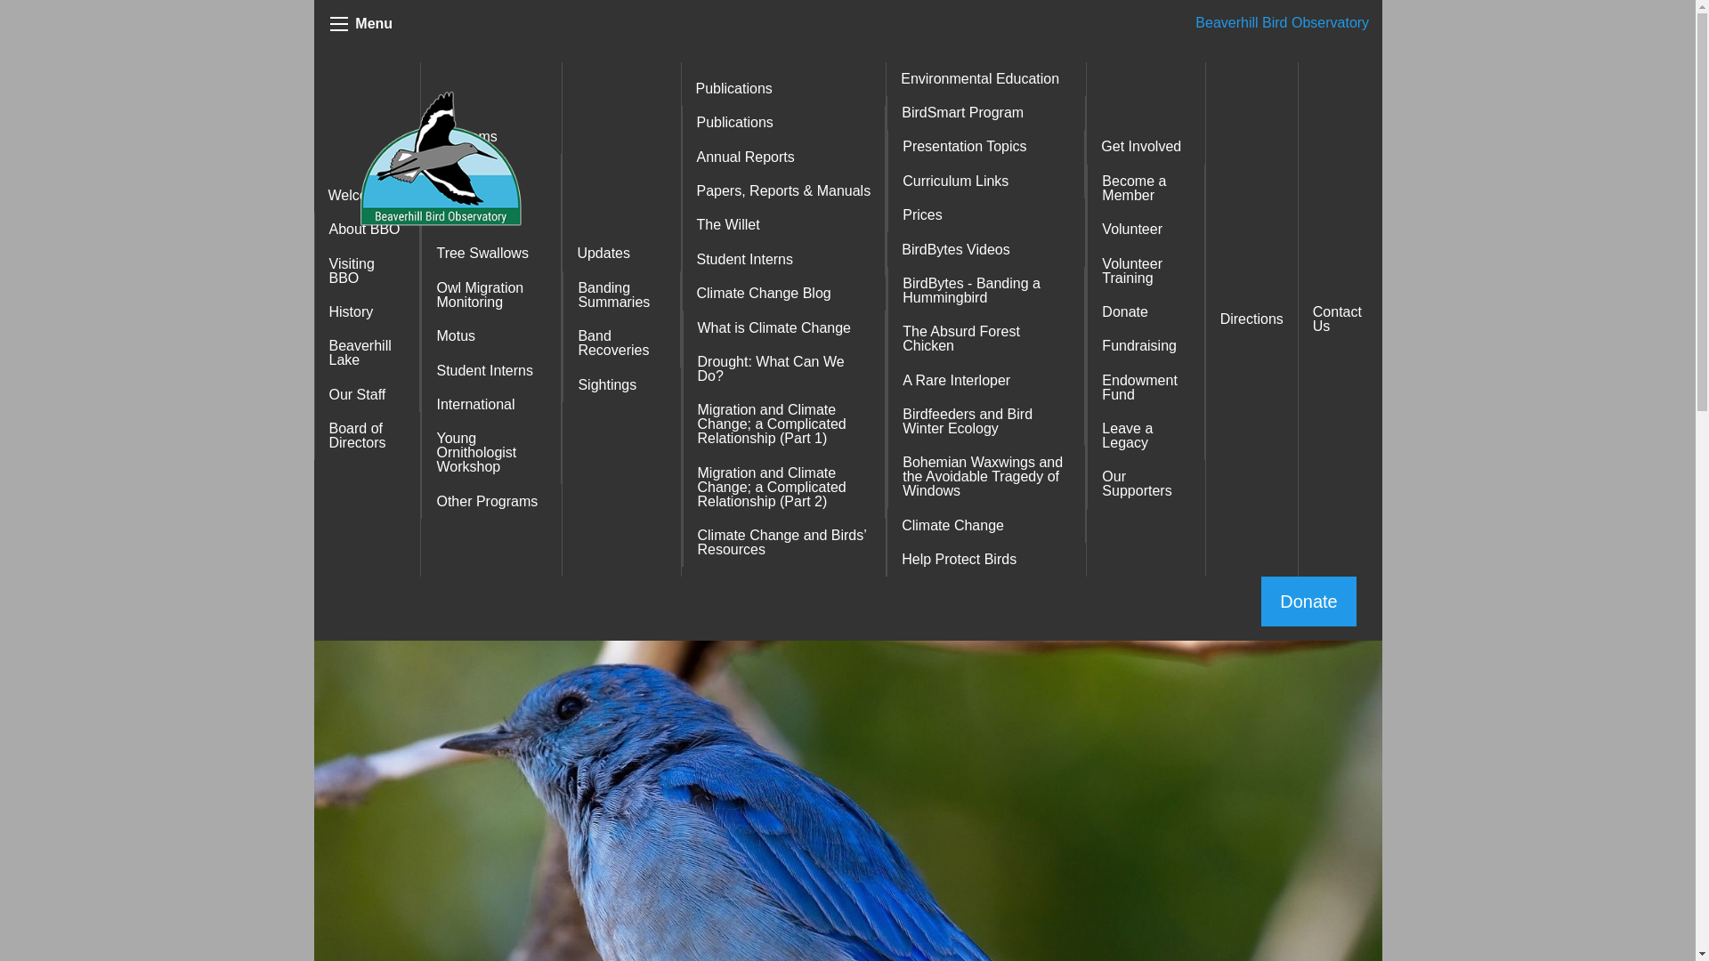  Describe the element at coordinates (367, 436) in the screenshot. I see `Board of Directors` at that location.